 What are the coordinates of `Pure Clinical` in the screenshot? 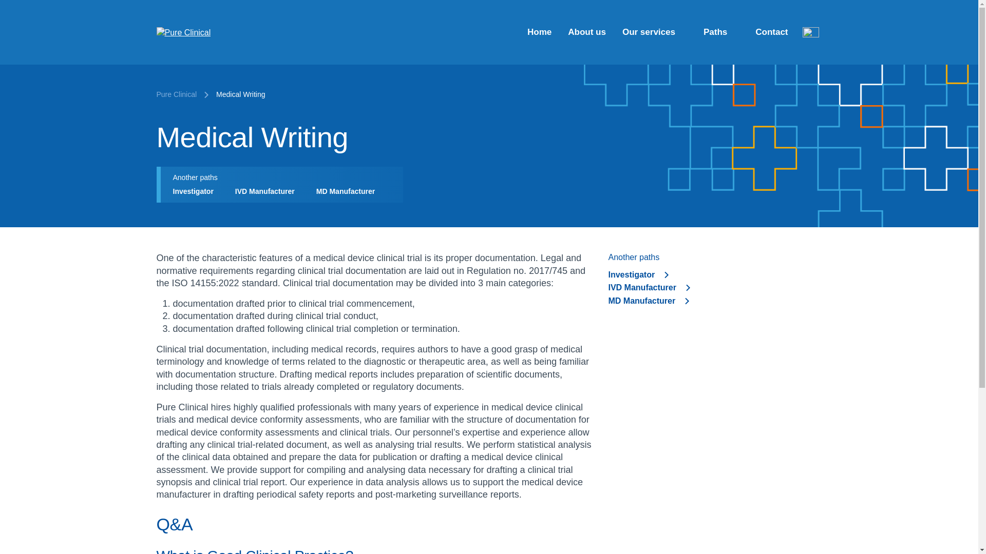 It's located at (176, 94).